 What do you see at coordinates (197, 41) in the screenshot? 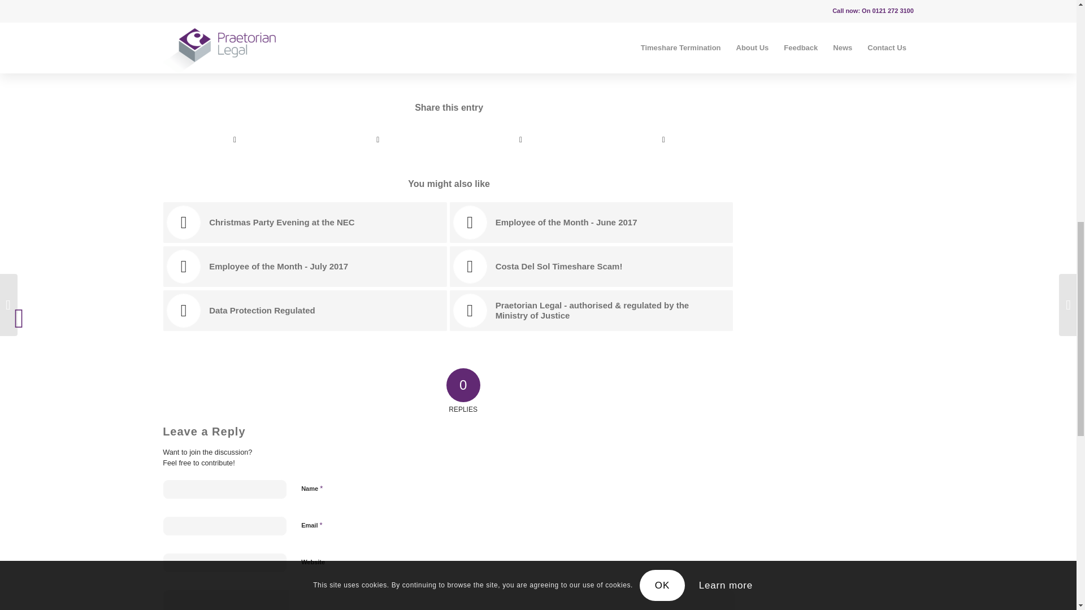
I see `Twitter` at bounding box center [197, 41].